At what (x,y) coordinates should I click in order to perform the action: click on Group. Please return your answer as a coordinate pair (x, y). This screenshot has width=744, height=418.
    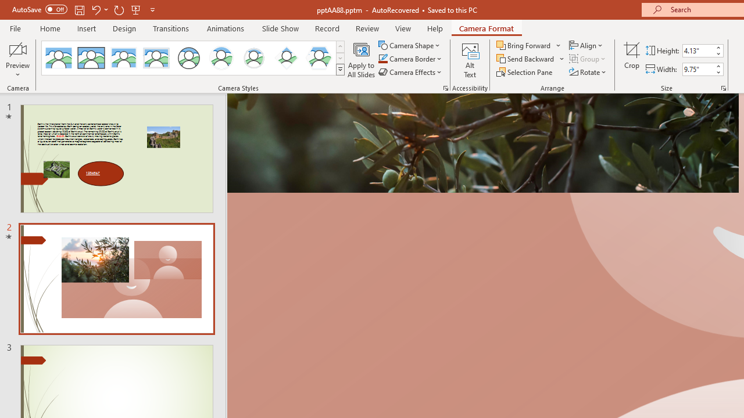
    Looking at the image, I should click on (588, 59).